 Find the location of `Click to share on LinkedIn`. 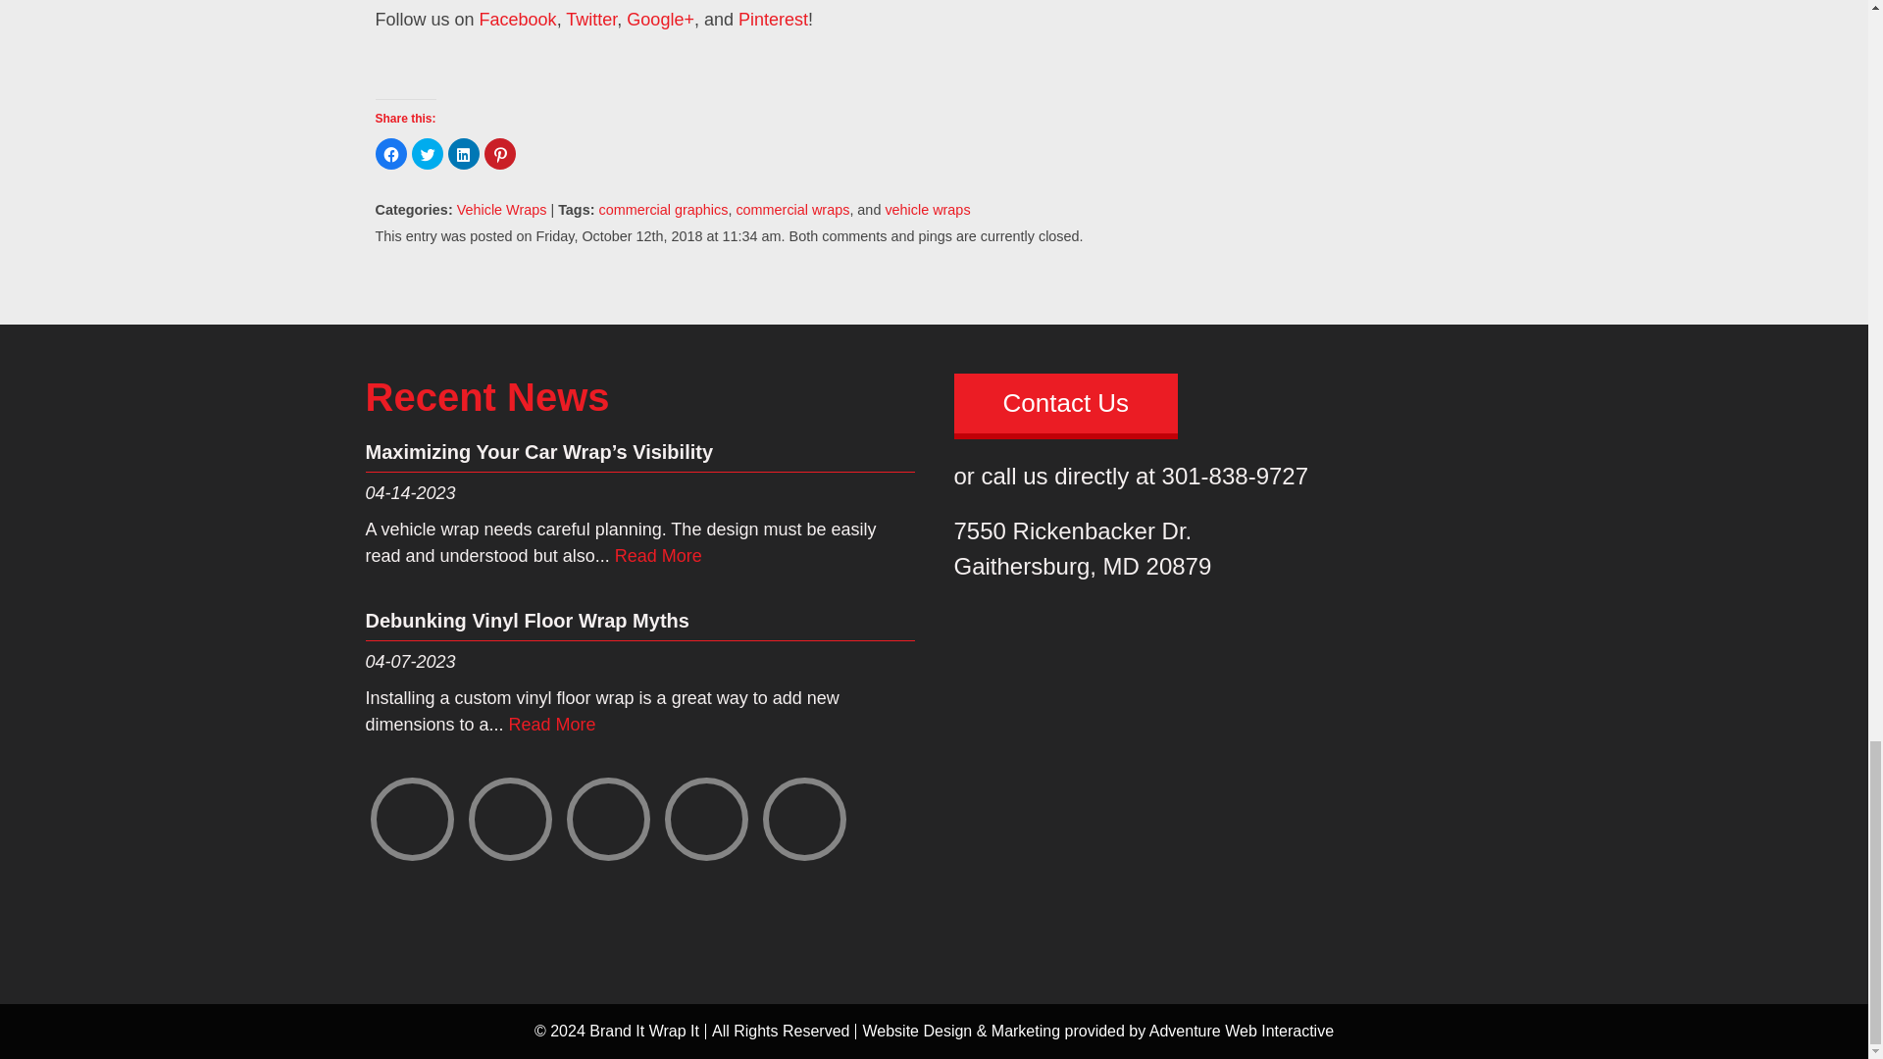

Click to share on LinkedIn is located at coordinates (463, 153).